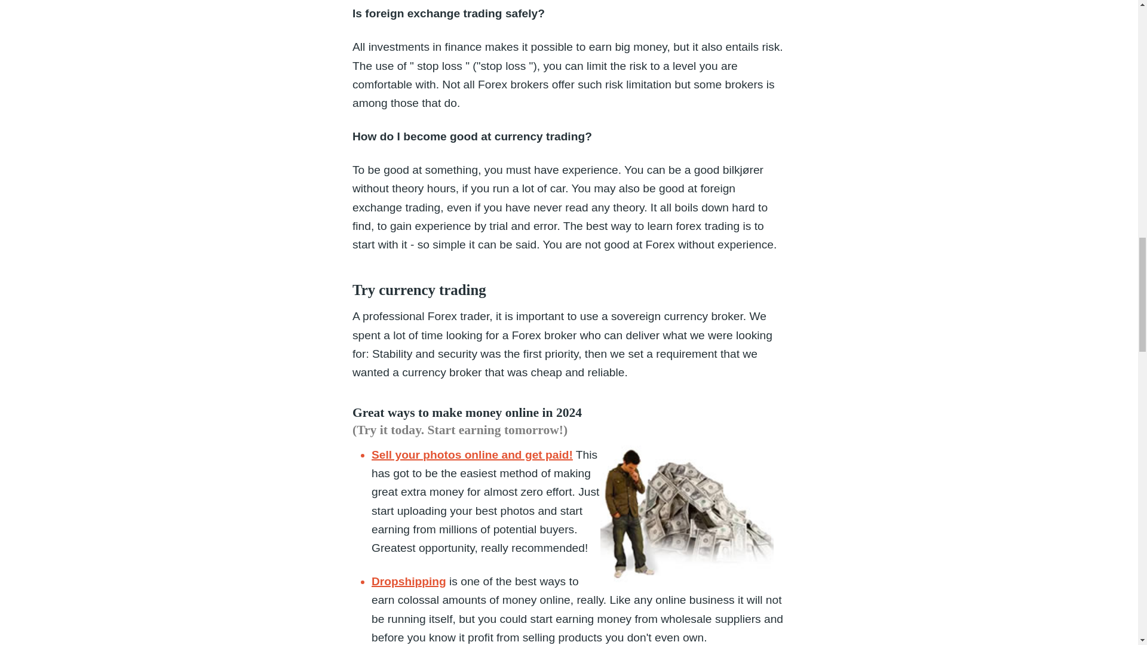 The image size is (1147, 645). Describe the element at coordinates (472, 454) in the screenshot. I see `Sell your photos online and get paid!` at that location.